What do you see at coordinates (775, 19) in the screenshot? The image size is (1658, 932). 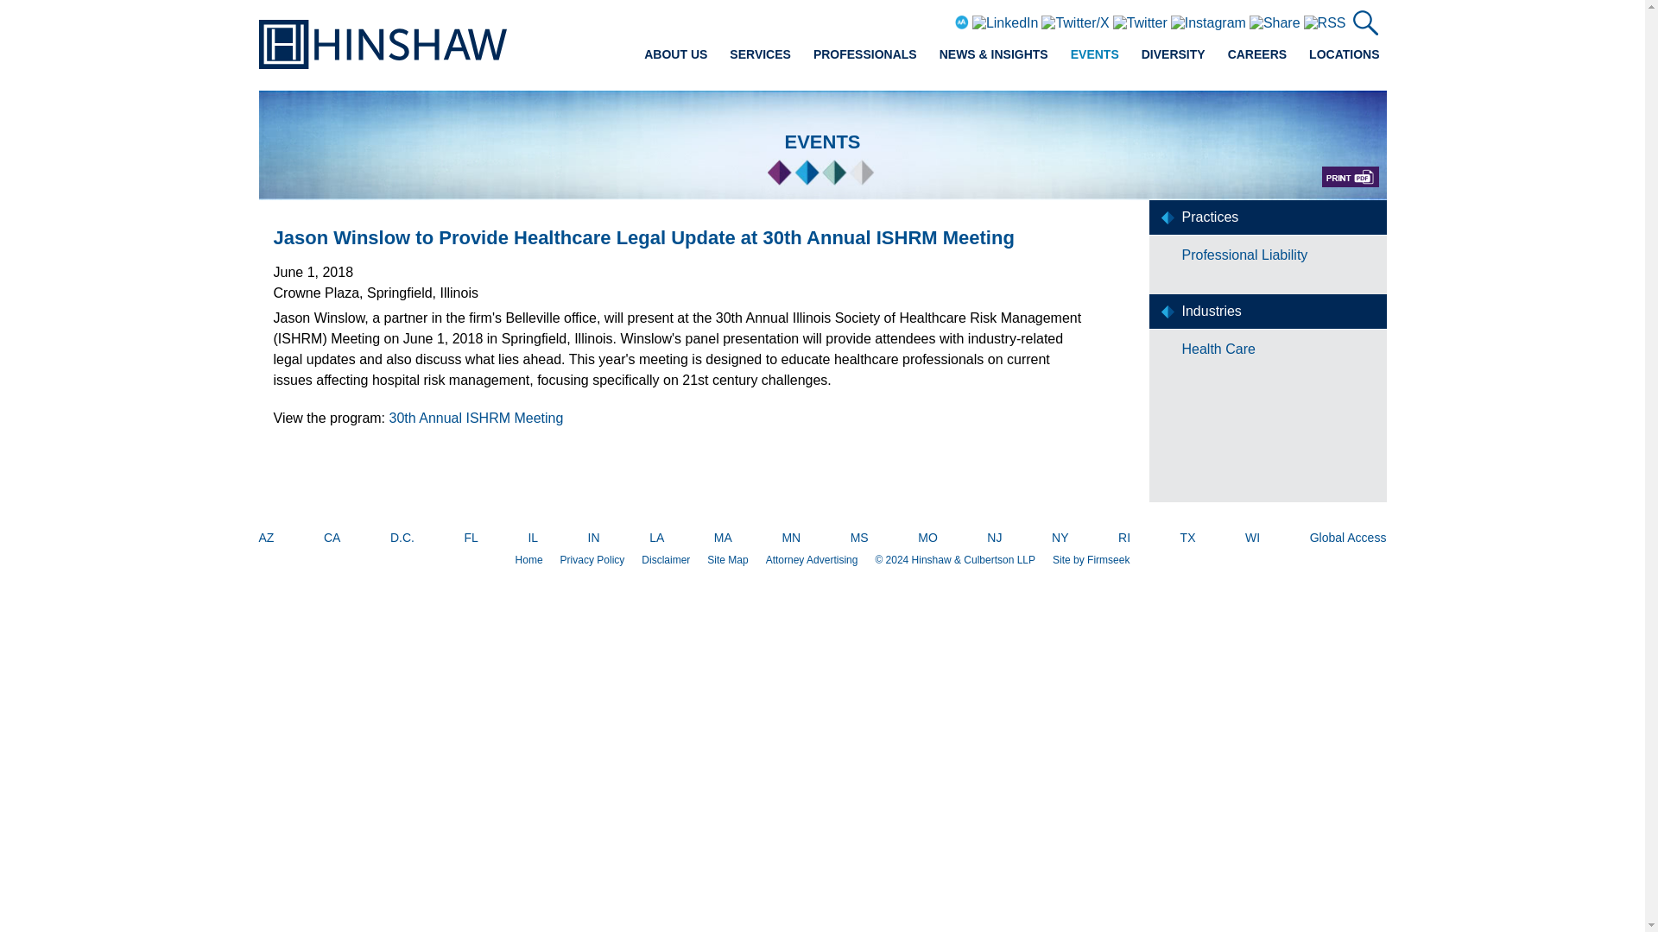 I see `Main Menu` at bounding box center [775, 19].